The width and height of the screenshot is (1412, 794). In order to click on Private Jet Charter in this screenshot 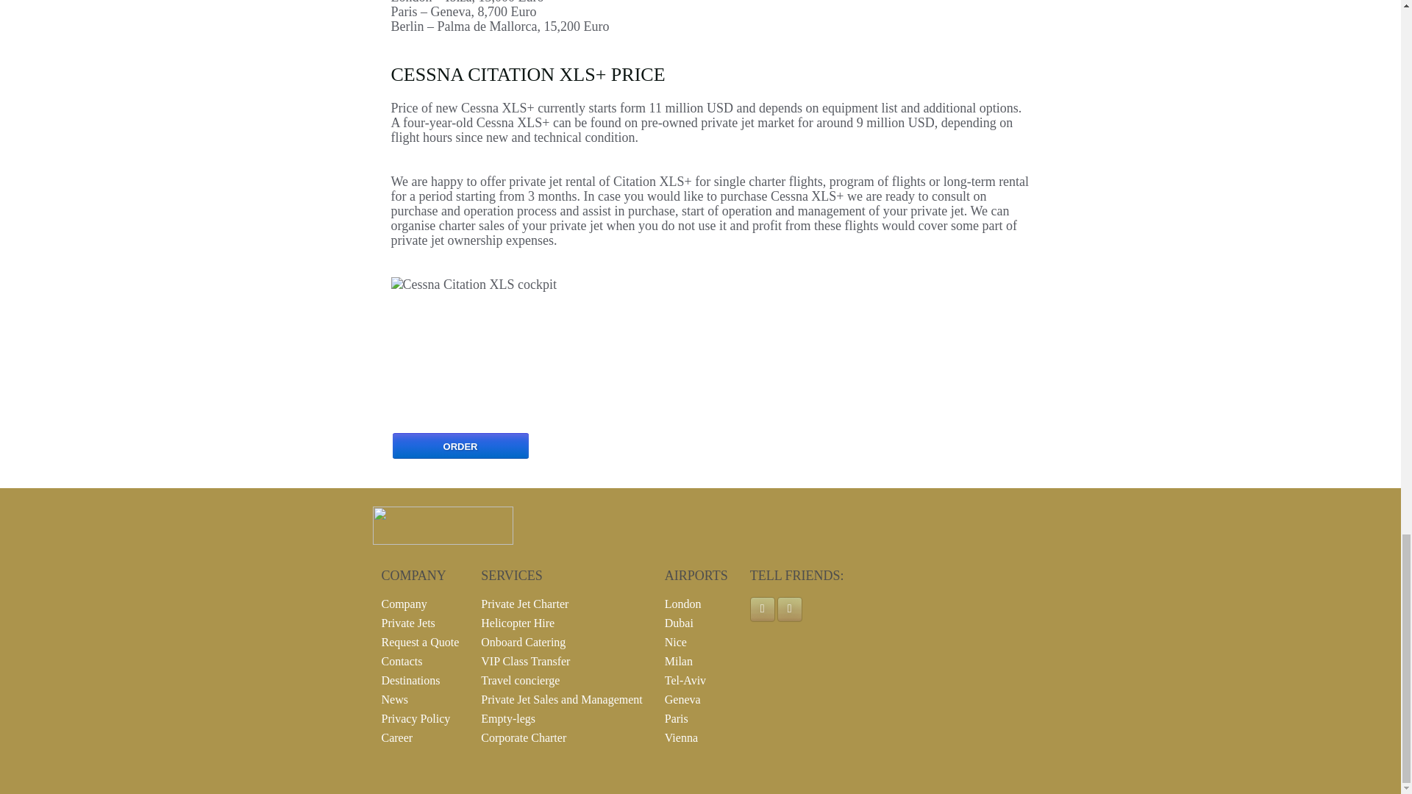, I will do `click(525, 604)`.